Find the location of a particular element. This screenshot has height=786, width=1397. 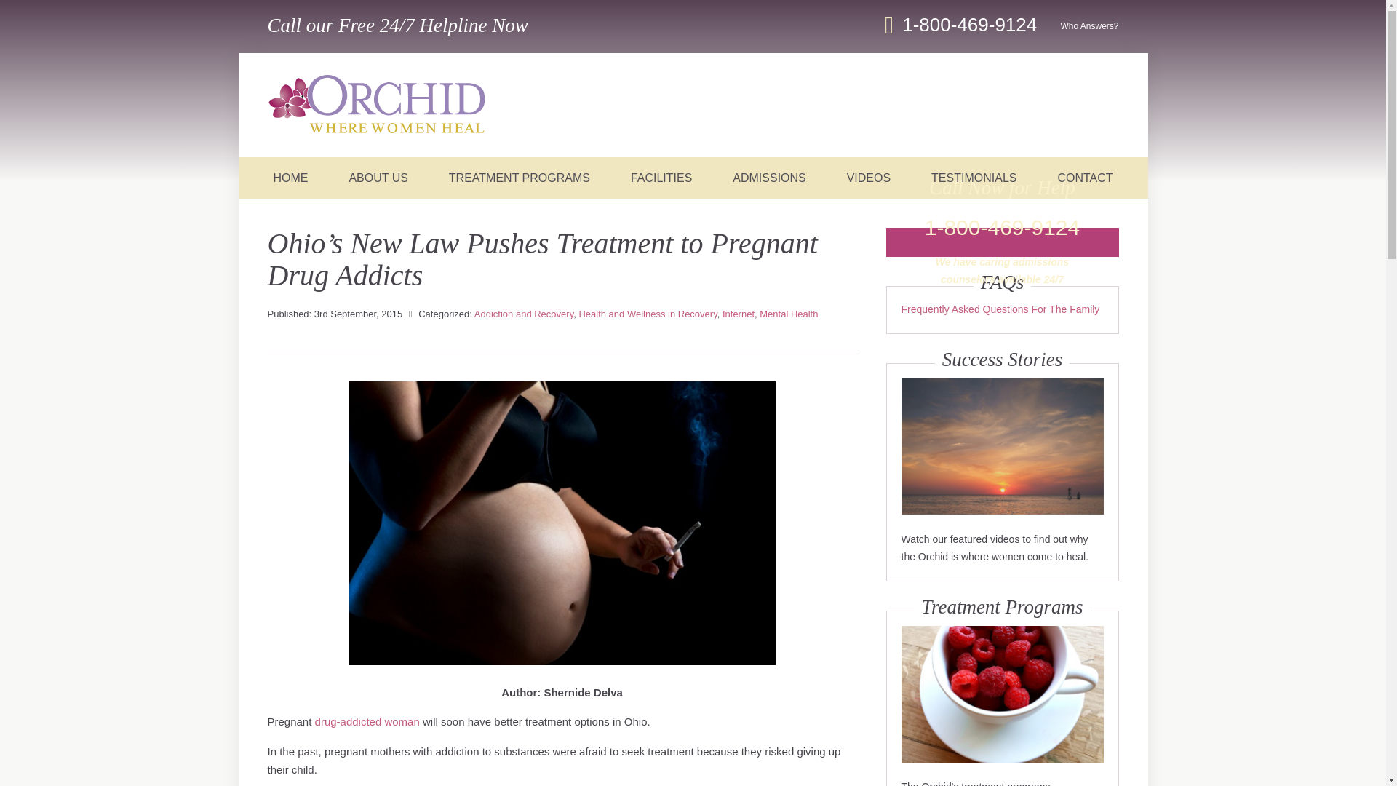

ADMISSIONS is located at coordinates (768, 178).